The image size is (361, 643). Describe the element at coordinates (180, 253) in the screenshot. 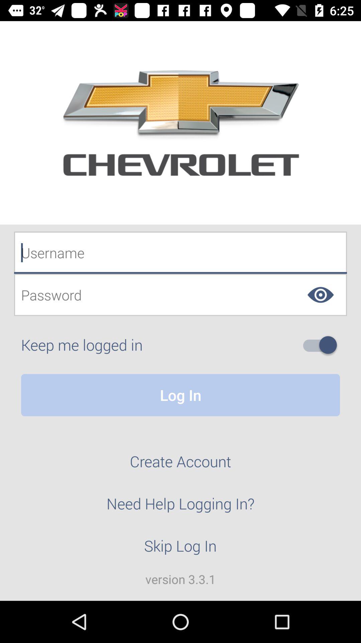

I see `enter username` at that location.